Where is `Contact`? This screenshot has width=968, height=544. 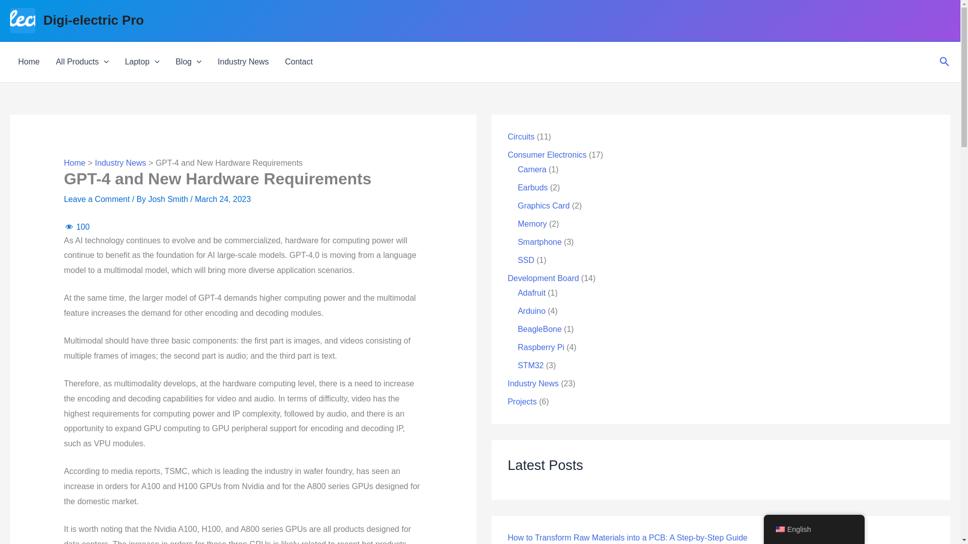 Contact is located at coordinates (298, 62).